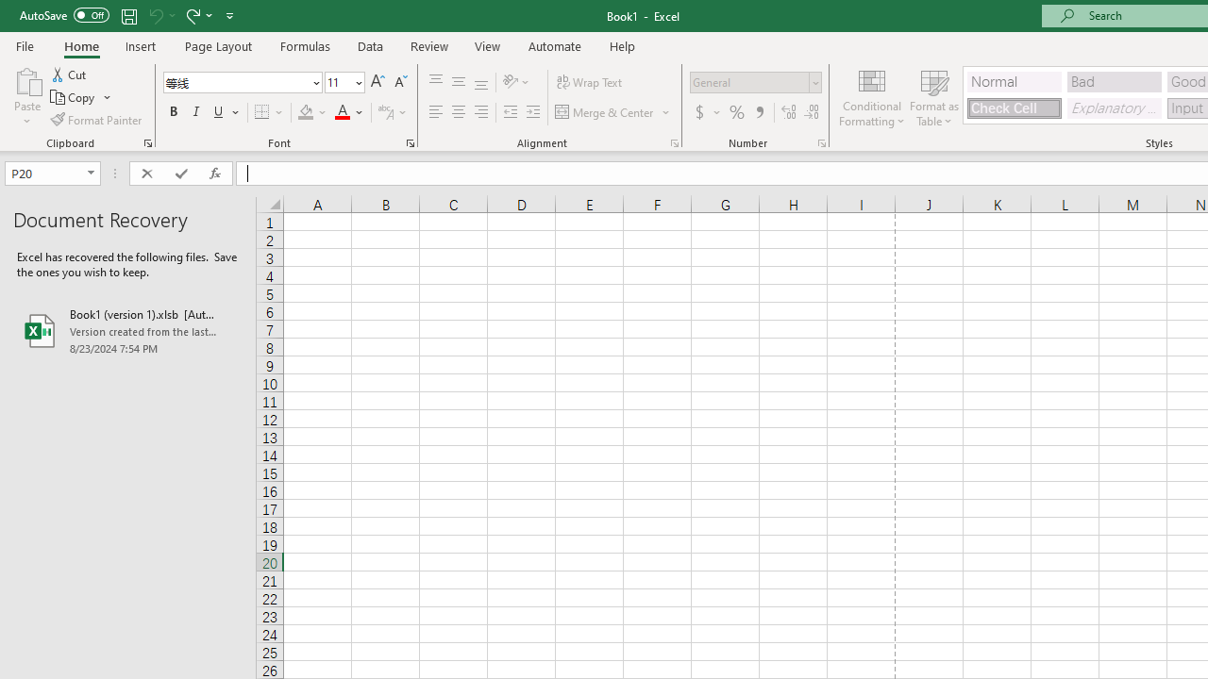  Describe the element at coordinates (481, 113) in the screenshot. I see `Align Right` at that location.